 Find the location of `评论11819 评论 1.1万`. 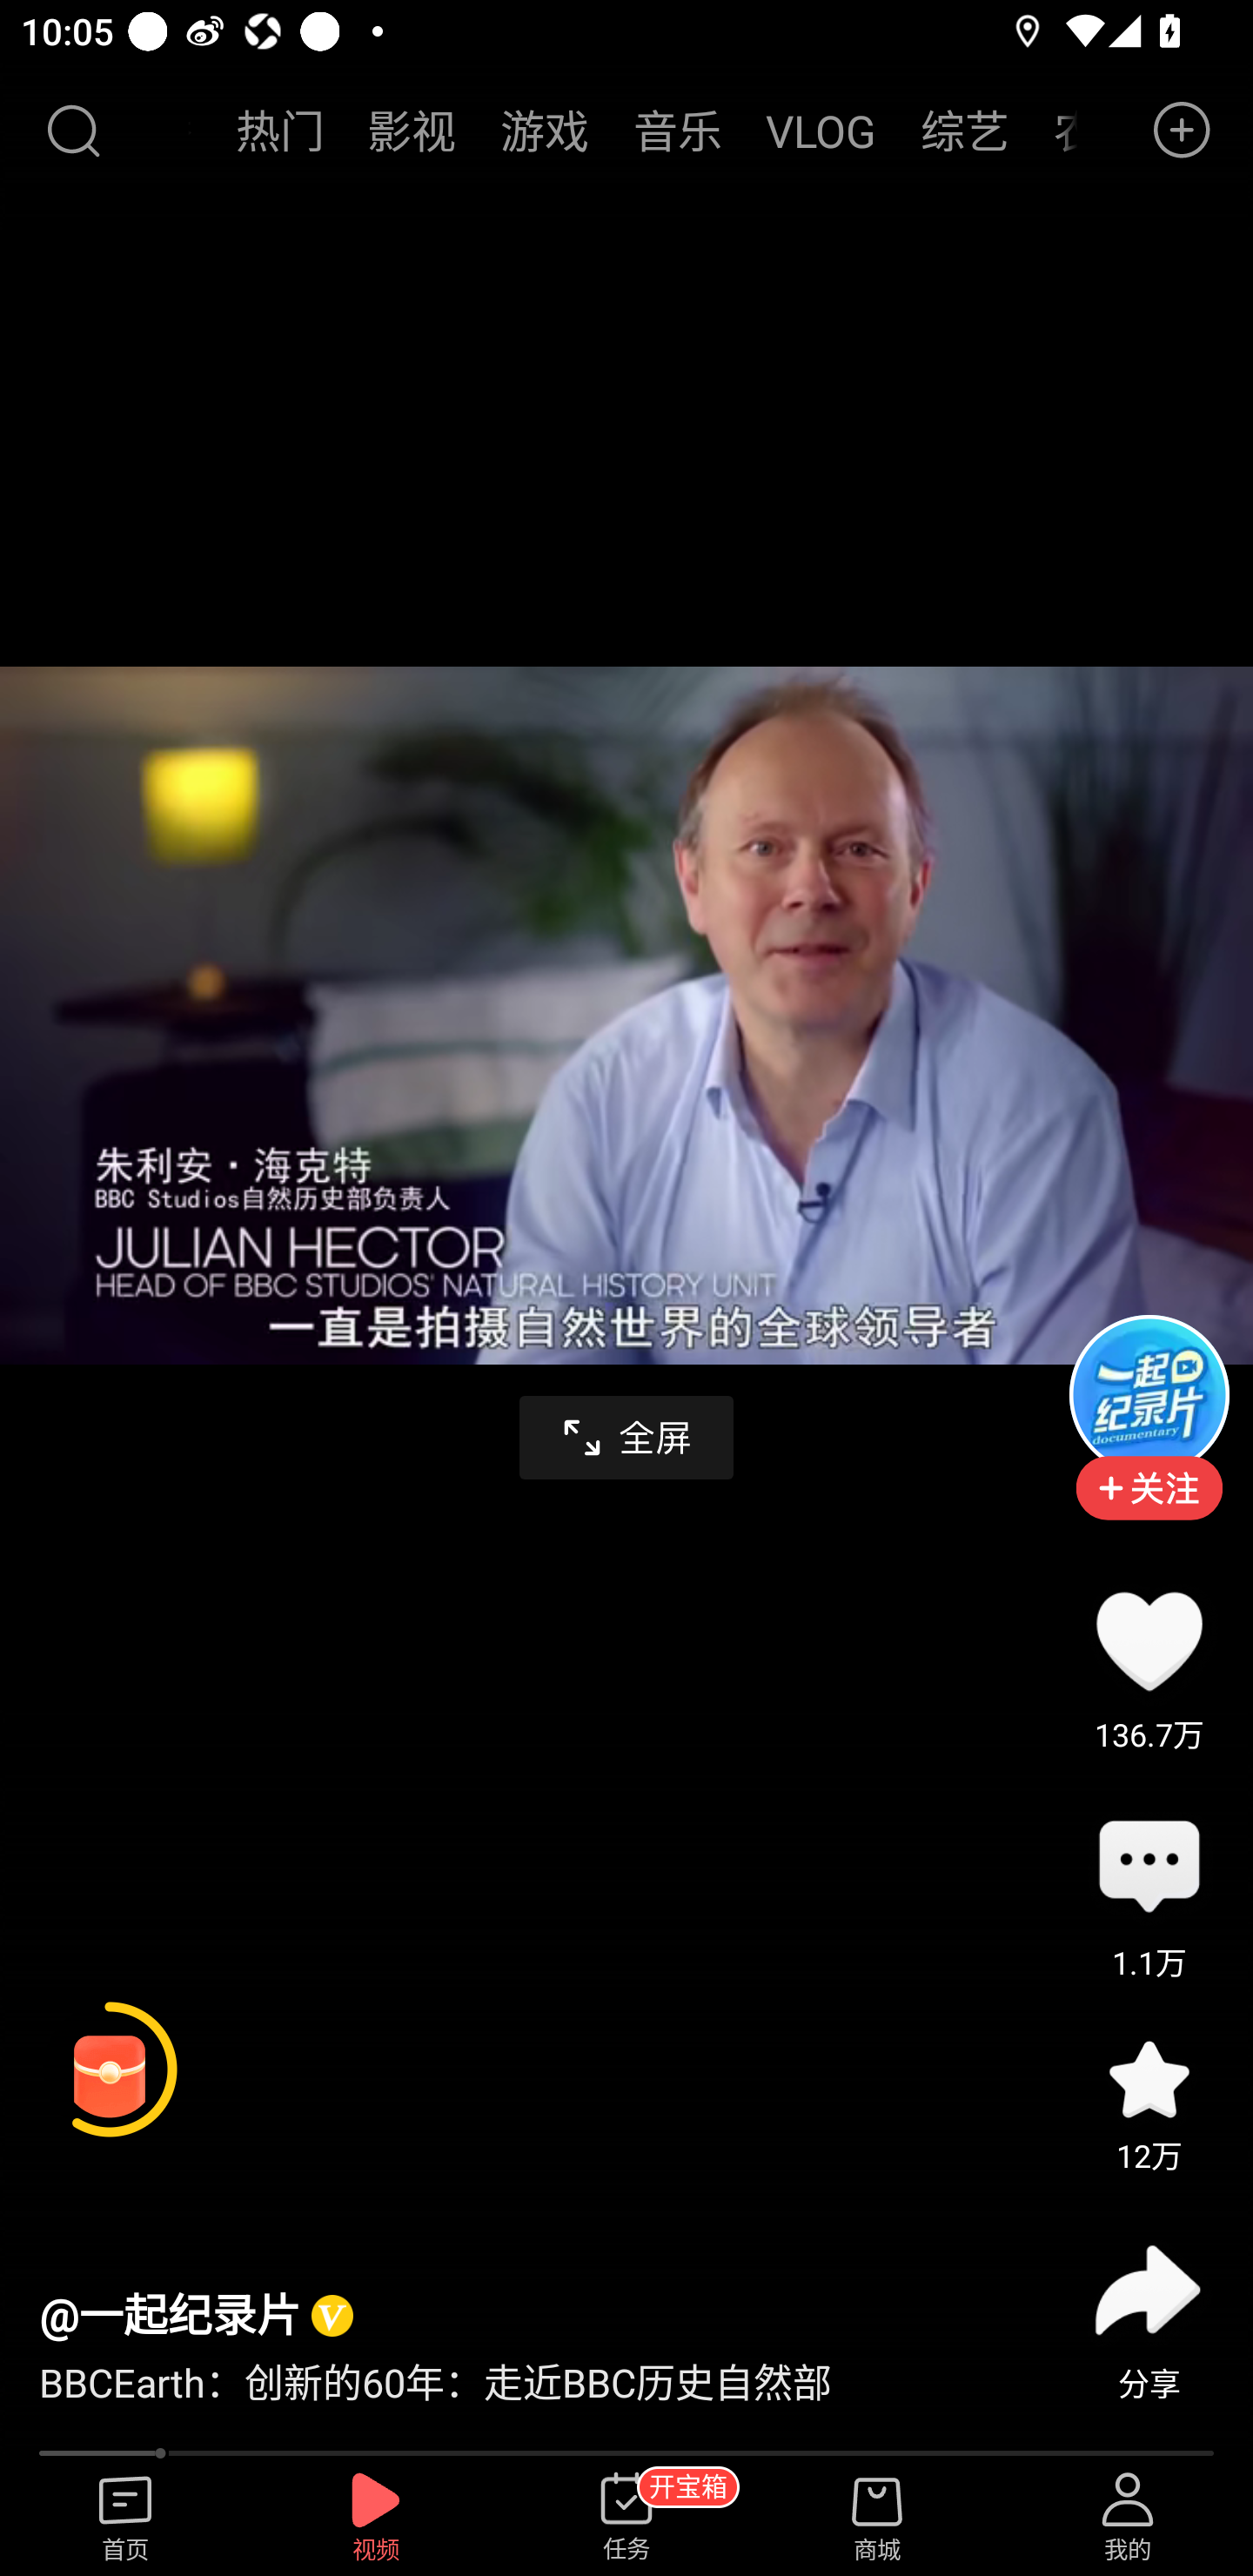

评论11819 评论 1.1万 is located at coordinates (1149, 1868).